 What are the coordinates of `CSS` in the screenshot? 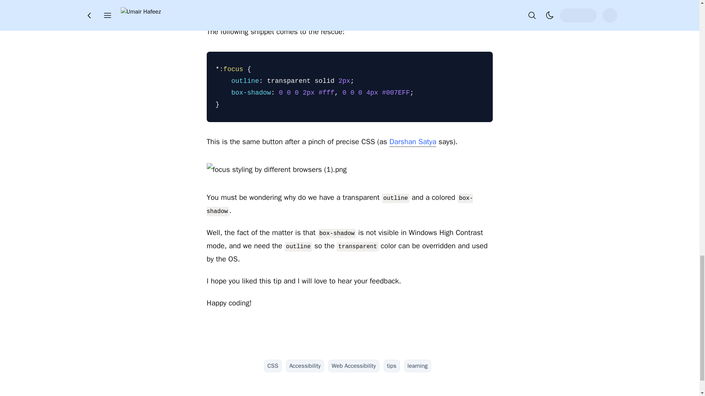 It's located at (272, 366).